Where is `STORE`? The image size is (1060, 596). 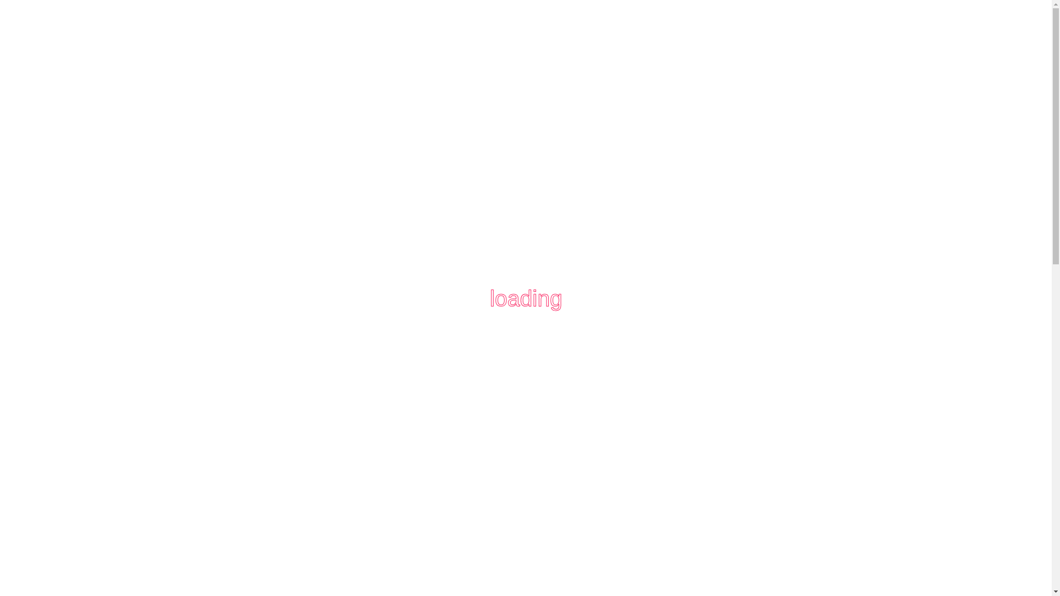 STORE is located at coordinates (708, 140).